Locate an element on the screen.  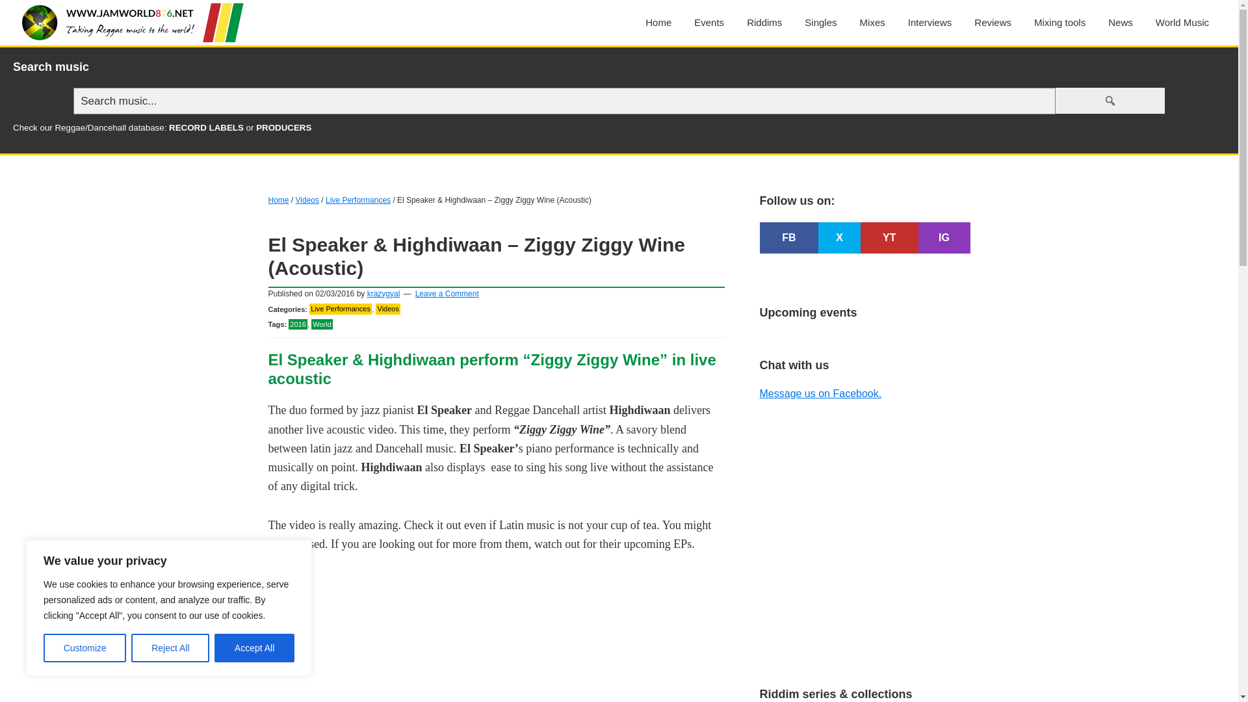
Mixes is located at coordinates (872, 22).